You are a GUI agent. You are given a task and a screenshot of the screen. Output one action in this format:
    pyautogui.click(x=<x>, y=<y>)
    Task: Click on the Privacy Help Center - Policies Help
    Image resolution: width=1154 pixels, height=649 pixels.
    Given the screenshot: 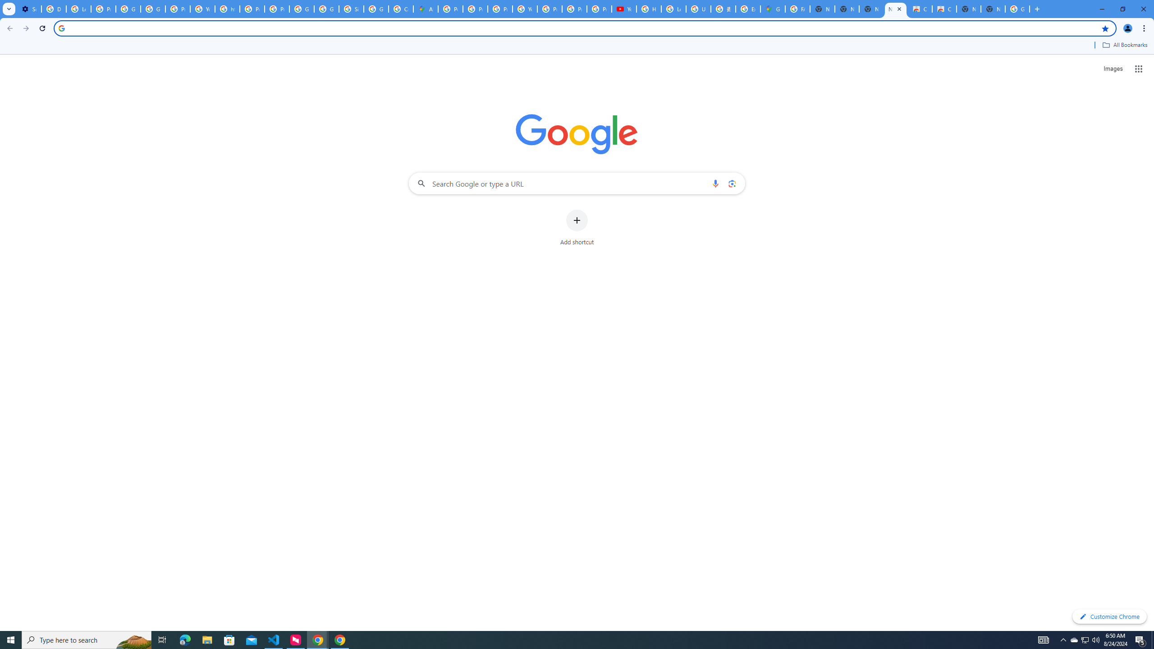 What is the action you would take?
    pyautogui.click(x=475, y=9)
    